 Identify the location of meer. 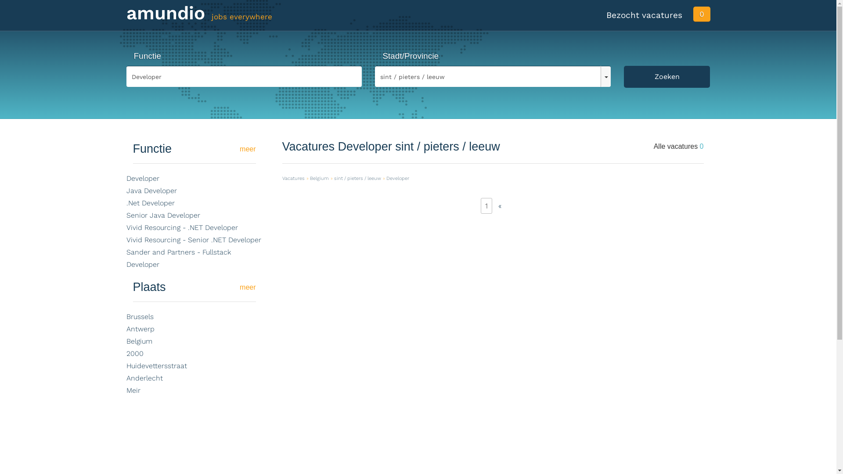
(248, 149).